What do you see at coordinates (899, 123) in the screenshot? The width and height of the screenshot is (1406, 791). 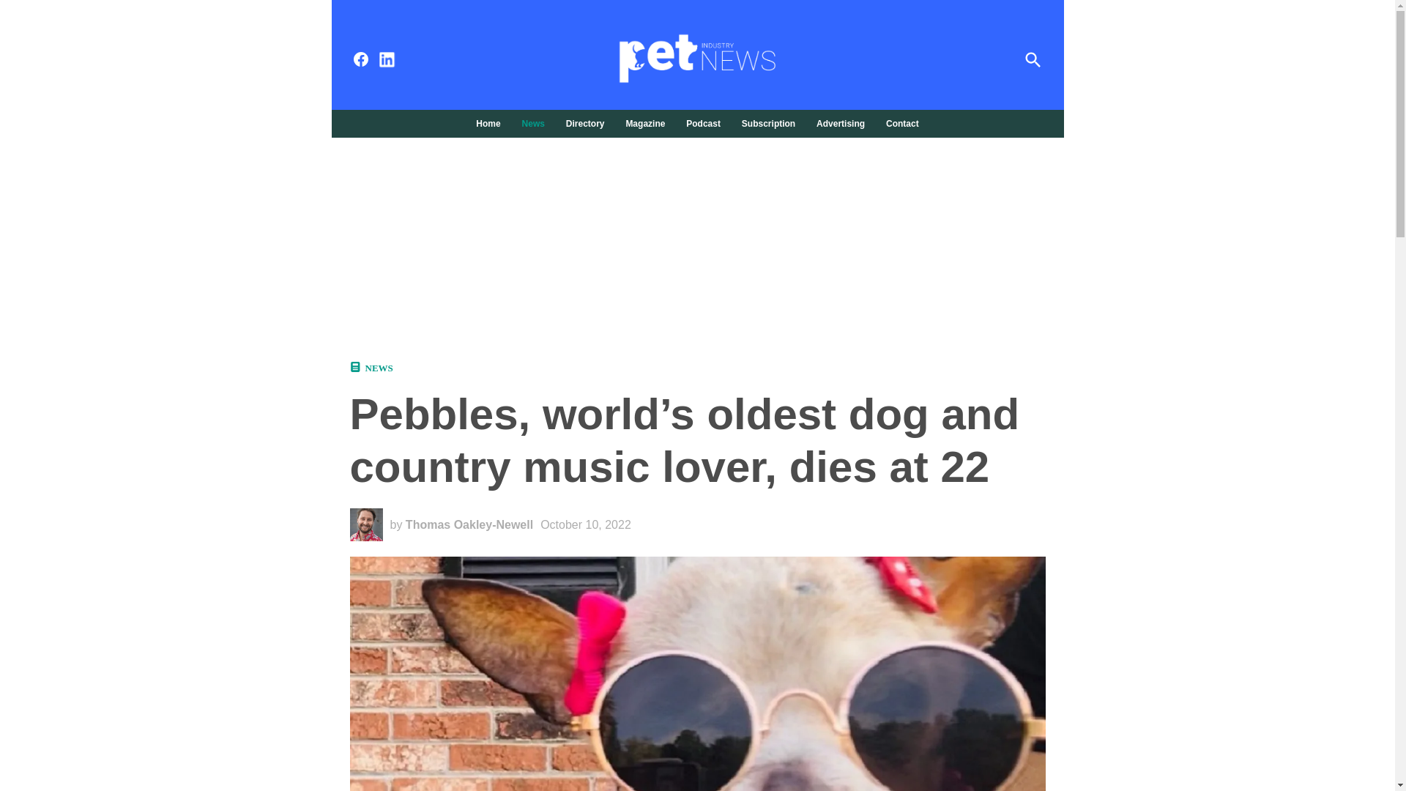 I see `Contact` at bounding box center [899, 123].